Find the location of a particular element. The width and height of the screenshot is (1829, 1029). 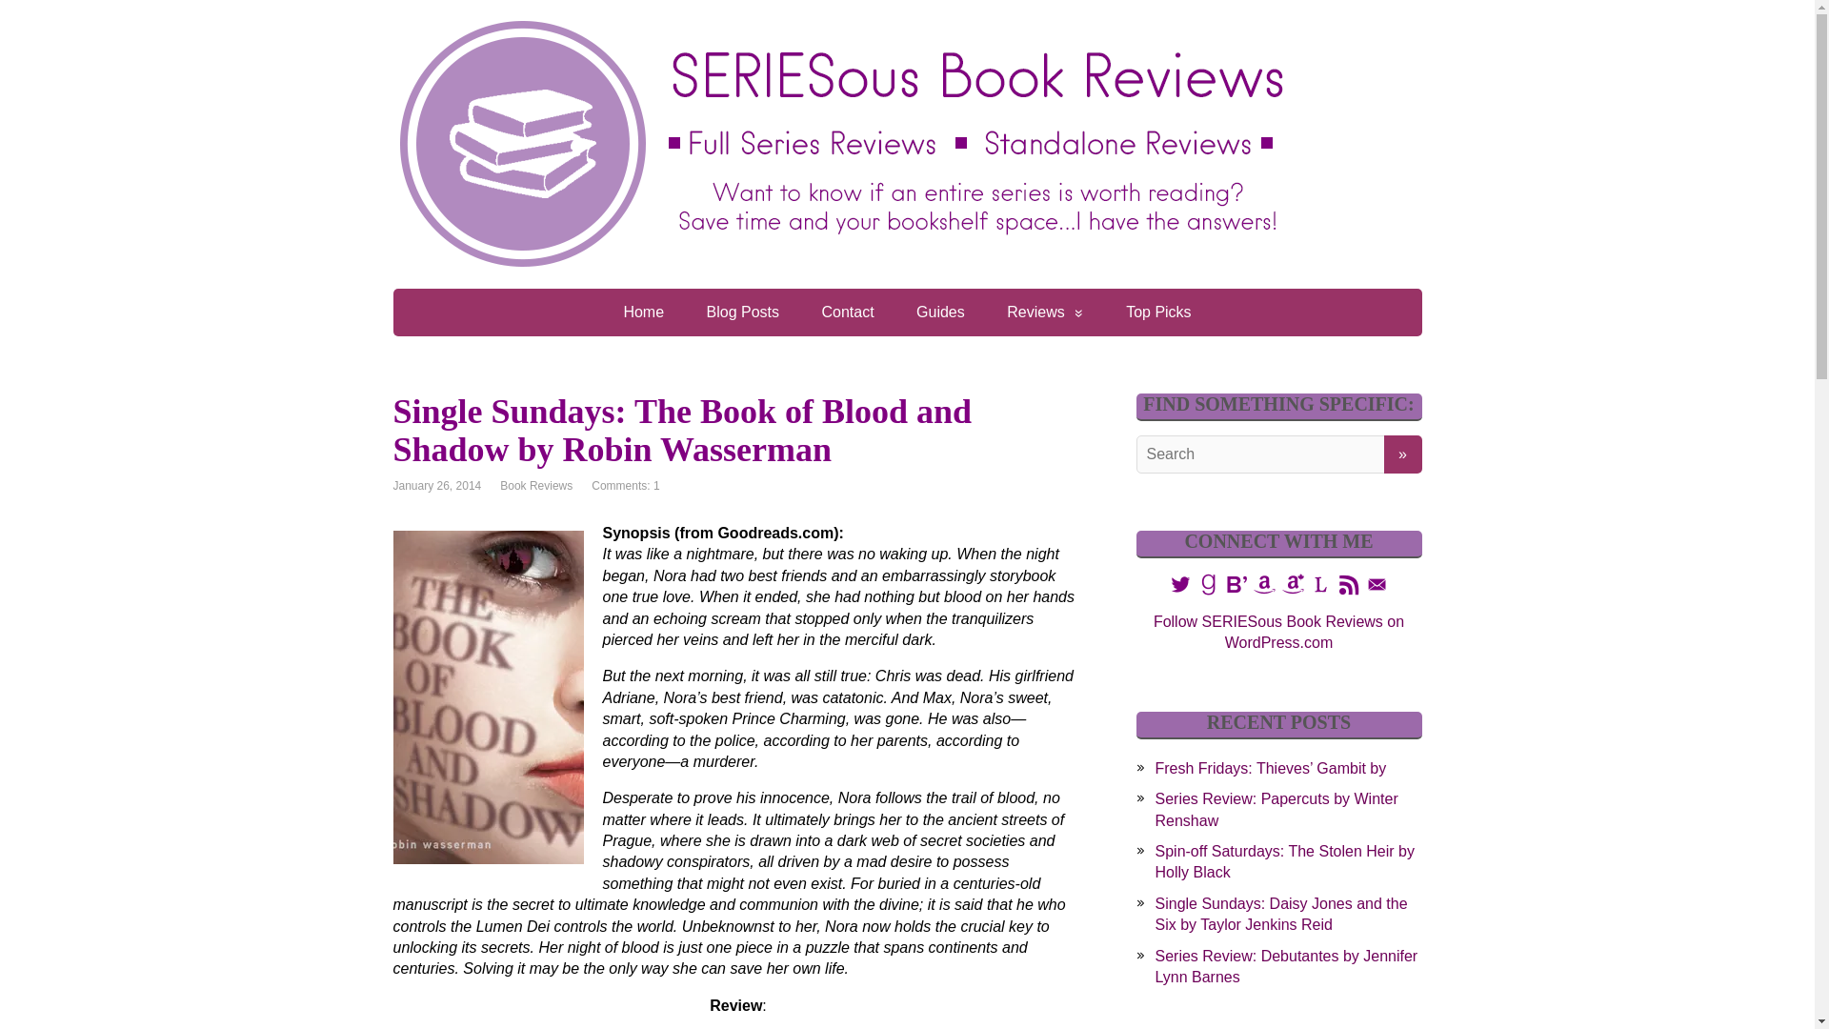

Guides is located at coordinates (940, 313).